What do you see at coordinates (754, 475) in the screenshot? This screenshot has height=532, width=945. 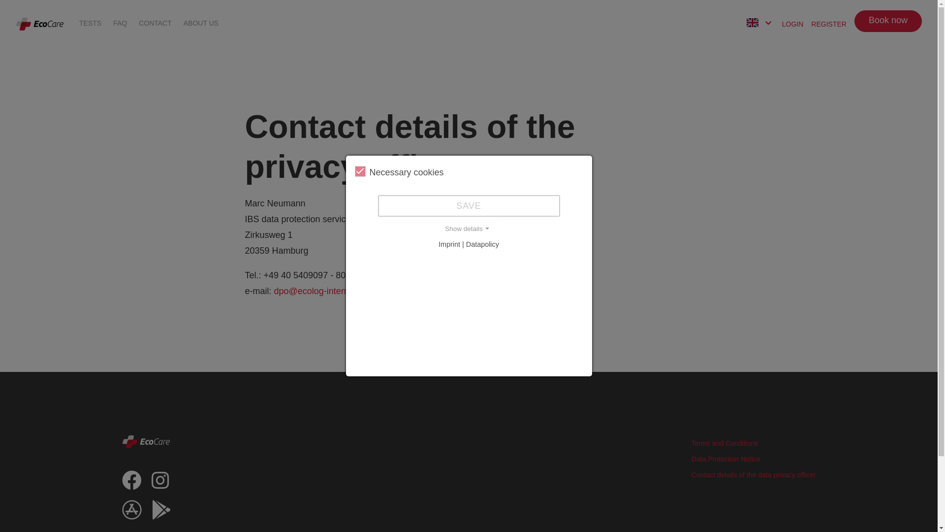 I see `Contact details of the data privacy officer` at bounding box center [754, 475].